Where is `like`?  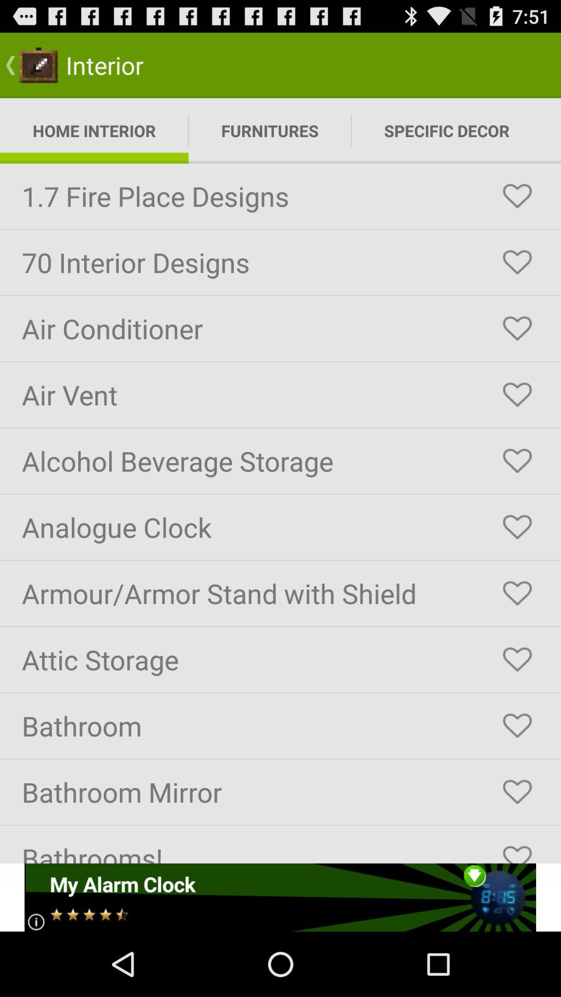
like is located at coordinates (517, 850).